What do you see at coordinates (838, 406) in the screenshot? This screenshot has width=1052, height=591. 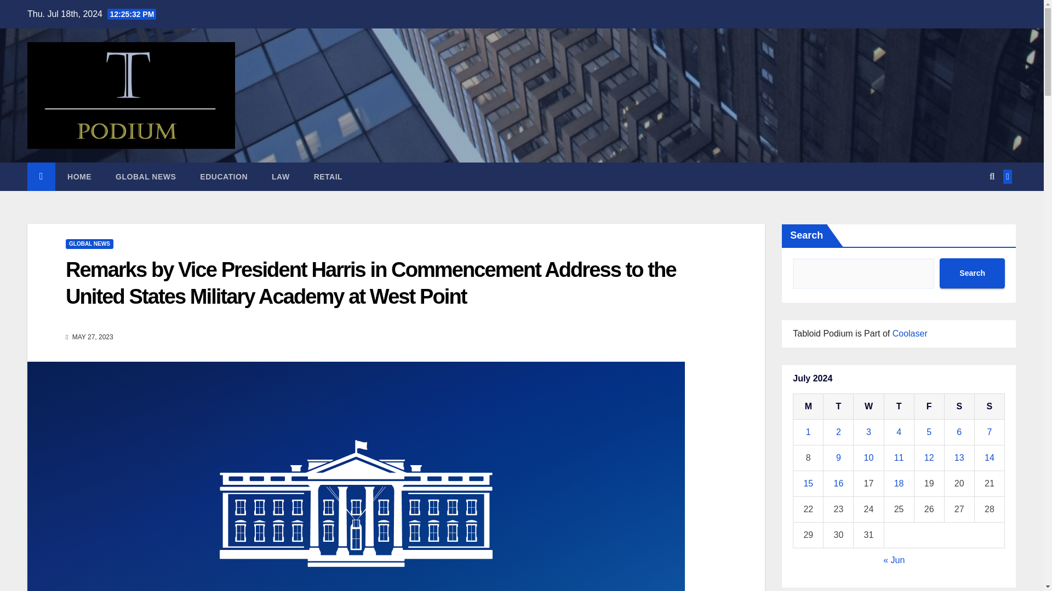 I see `Tuesday` at bounding box center [838, 406].